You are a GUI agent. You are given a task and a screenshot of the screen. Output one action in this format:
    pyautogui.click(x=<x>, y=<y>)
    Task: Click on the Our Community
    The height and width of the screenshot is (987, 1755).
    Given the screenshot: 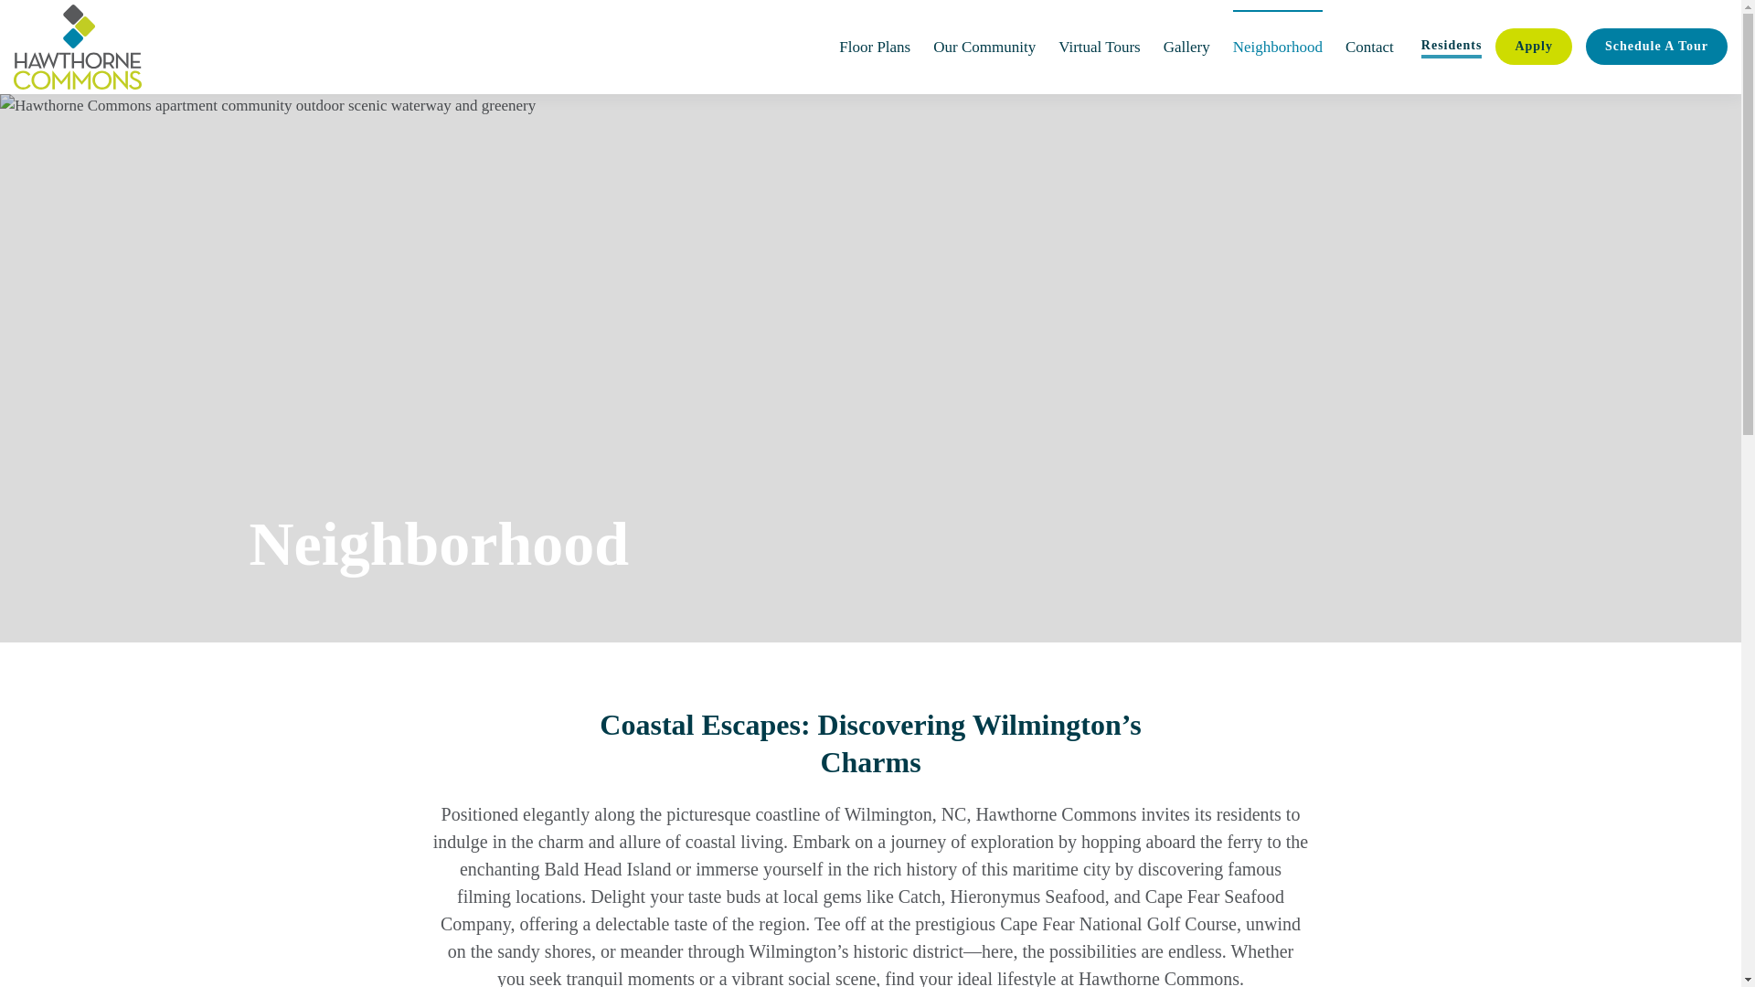 What is the action you would take?
    pyautogui.click(x=984, y=46)
    